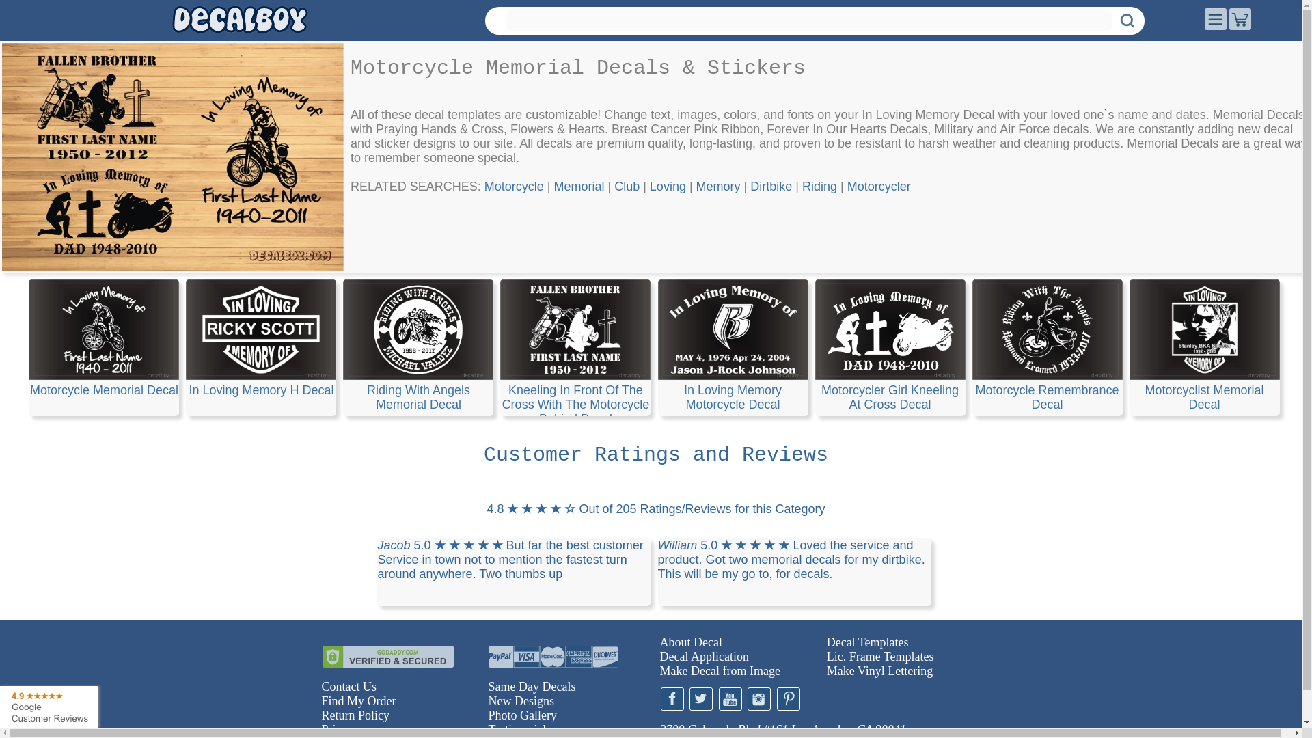  Describe the element at coordinates (787, 698) in the screenshot. I see `Pinterest` at that location.